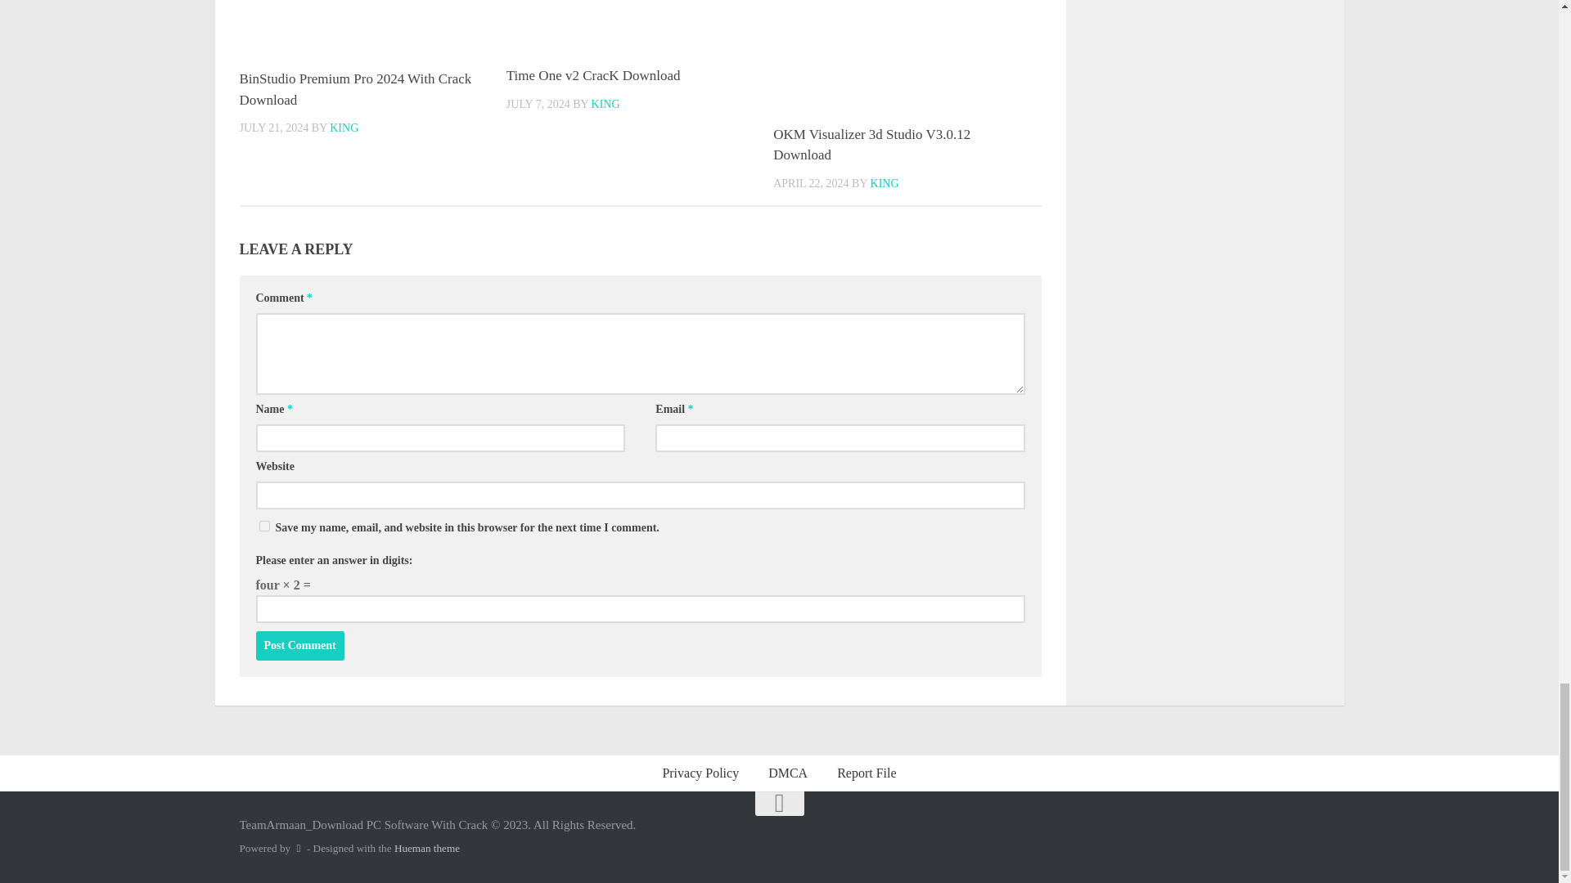 The image size is (1571, 883). What do you see at coordinates (299, 646) in the screenshot?
I see `Post Comment` at bounding box center [299, 646].